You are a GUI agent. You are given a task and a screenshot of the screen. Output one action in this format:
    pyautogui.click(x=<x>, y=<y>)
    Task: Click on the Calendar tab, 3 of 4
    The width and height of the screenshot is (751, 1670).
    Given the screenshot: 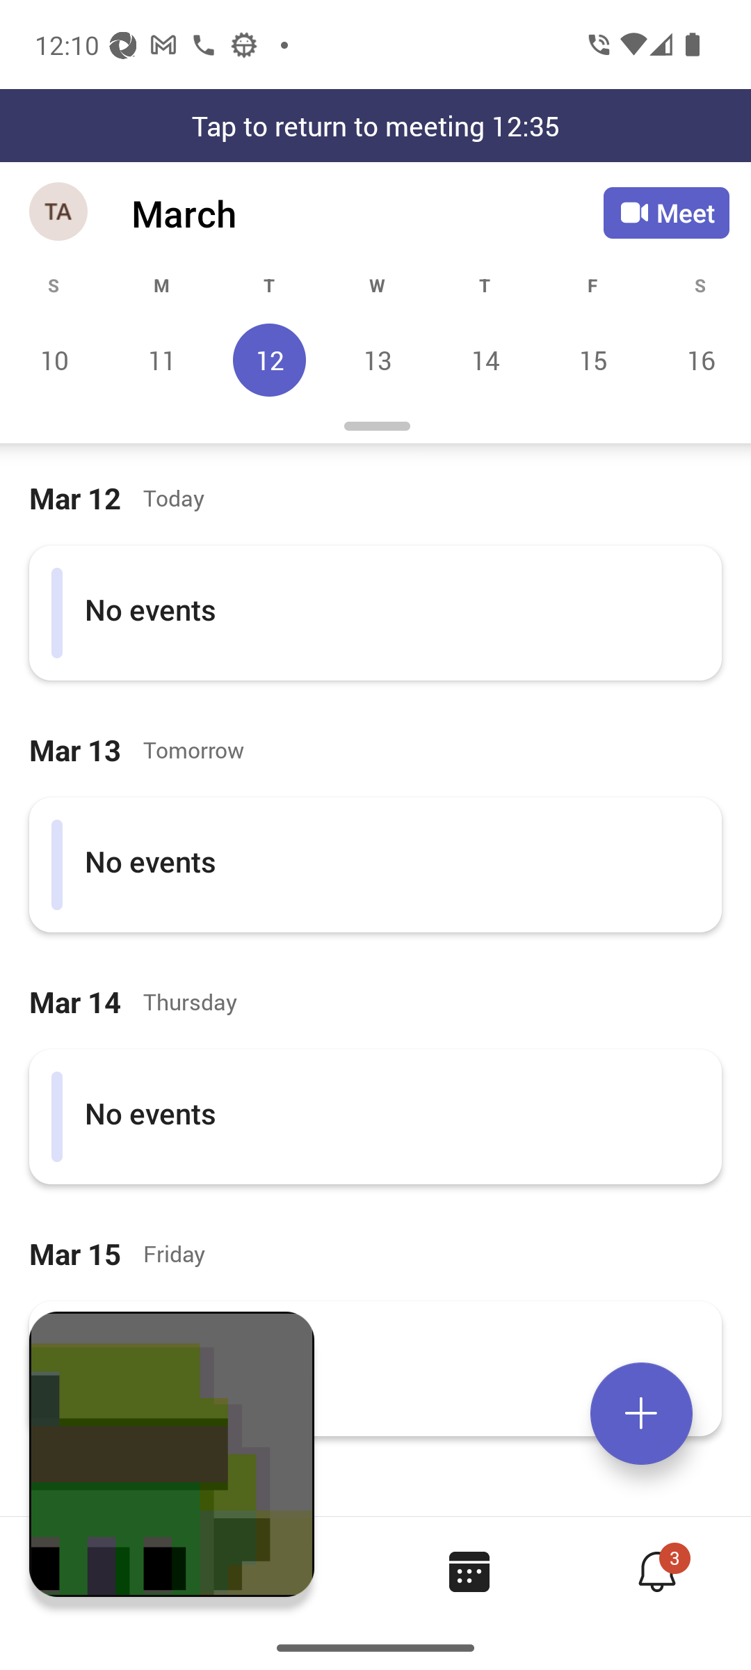 What is the action you would take?
    pyautogui.click(x=469, y=1571)
    